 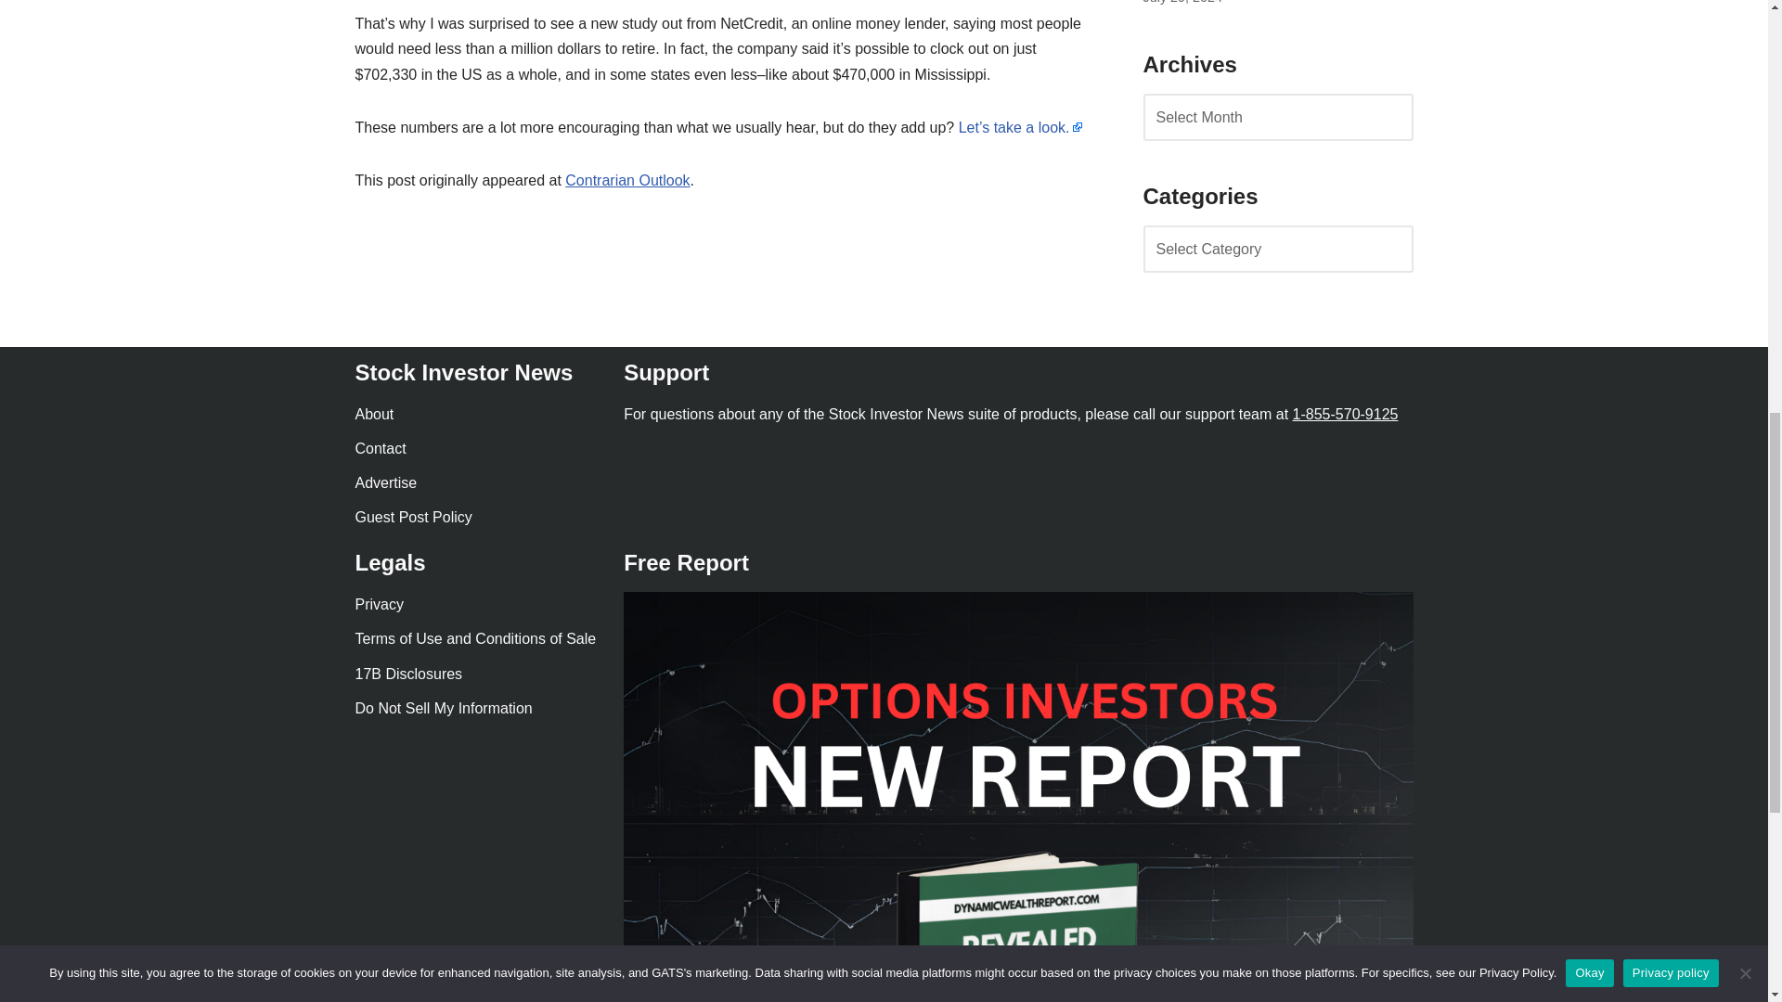 What do you see at coordinates (386, 482) in the screenshot?
I see `Advertise` at bounding box center [386, 482].